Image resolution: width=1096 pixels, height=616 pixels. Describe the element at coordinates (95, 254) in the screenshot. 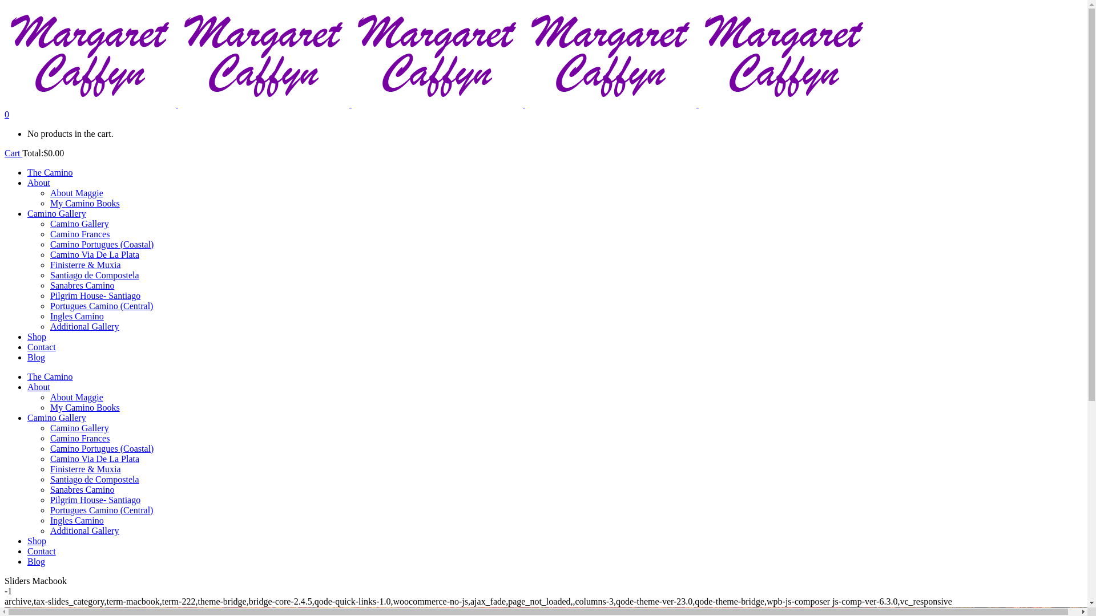

I see `Camino Via De La Plata` at that location.